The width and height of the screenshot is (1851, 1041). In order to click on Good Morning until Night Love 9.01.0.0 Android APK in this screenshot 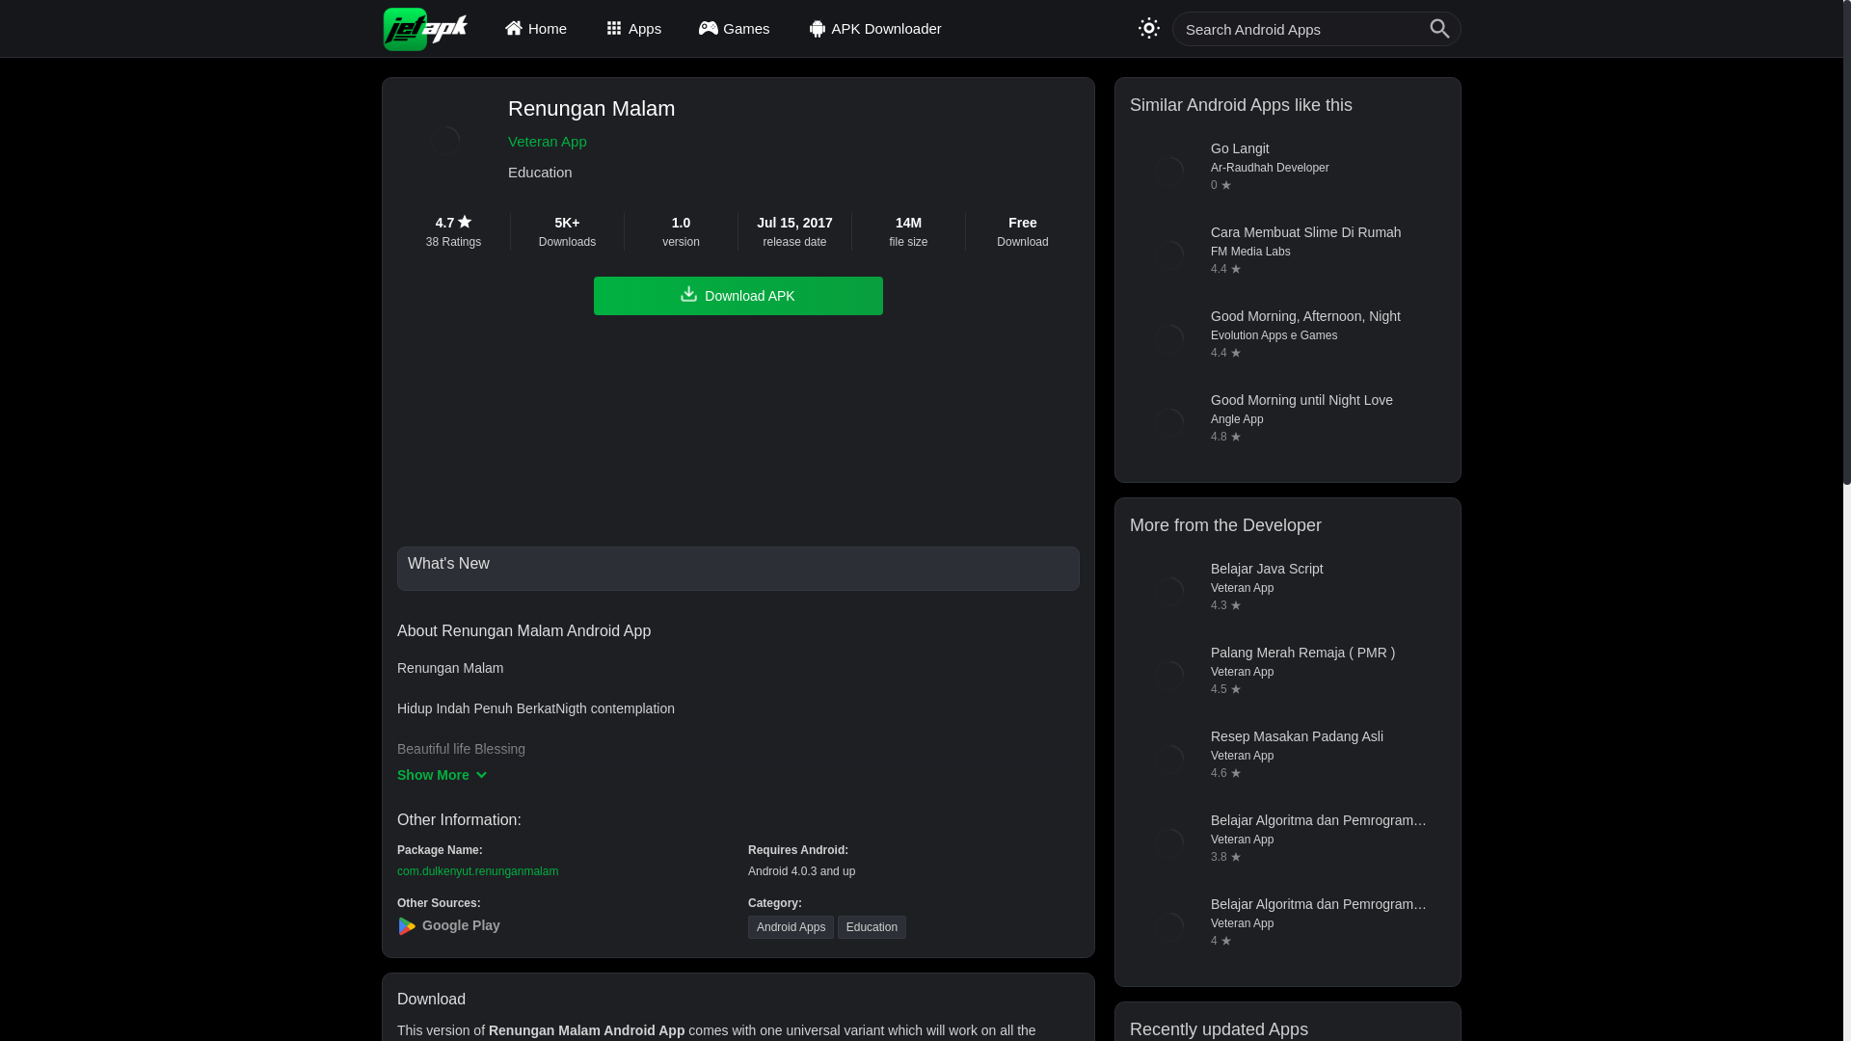, I will do `click(1287, 422)`.